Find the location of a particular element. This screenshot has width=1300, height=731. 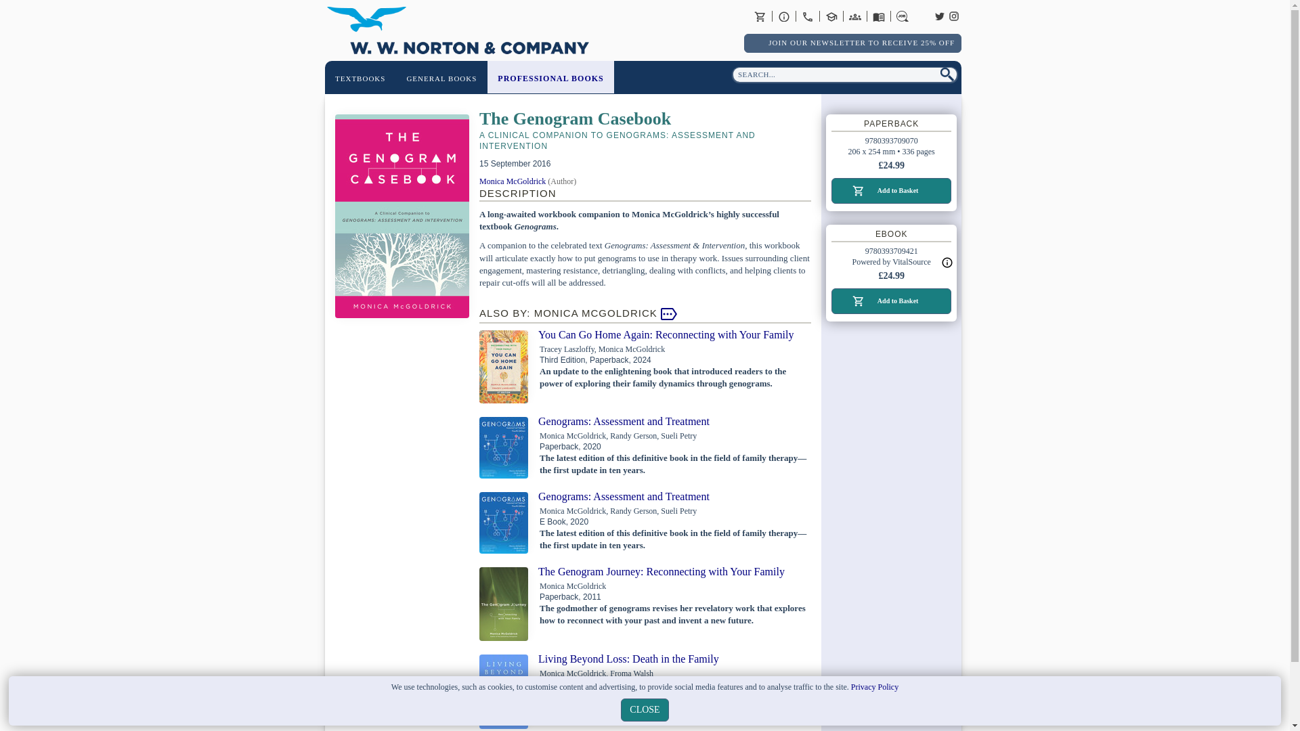

Catalogues is located at coordinates (879, 16).